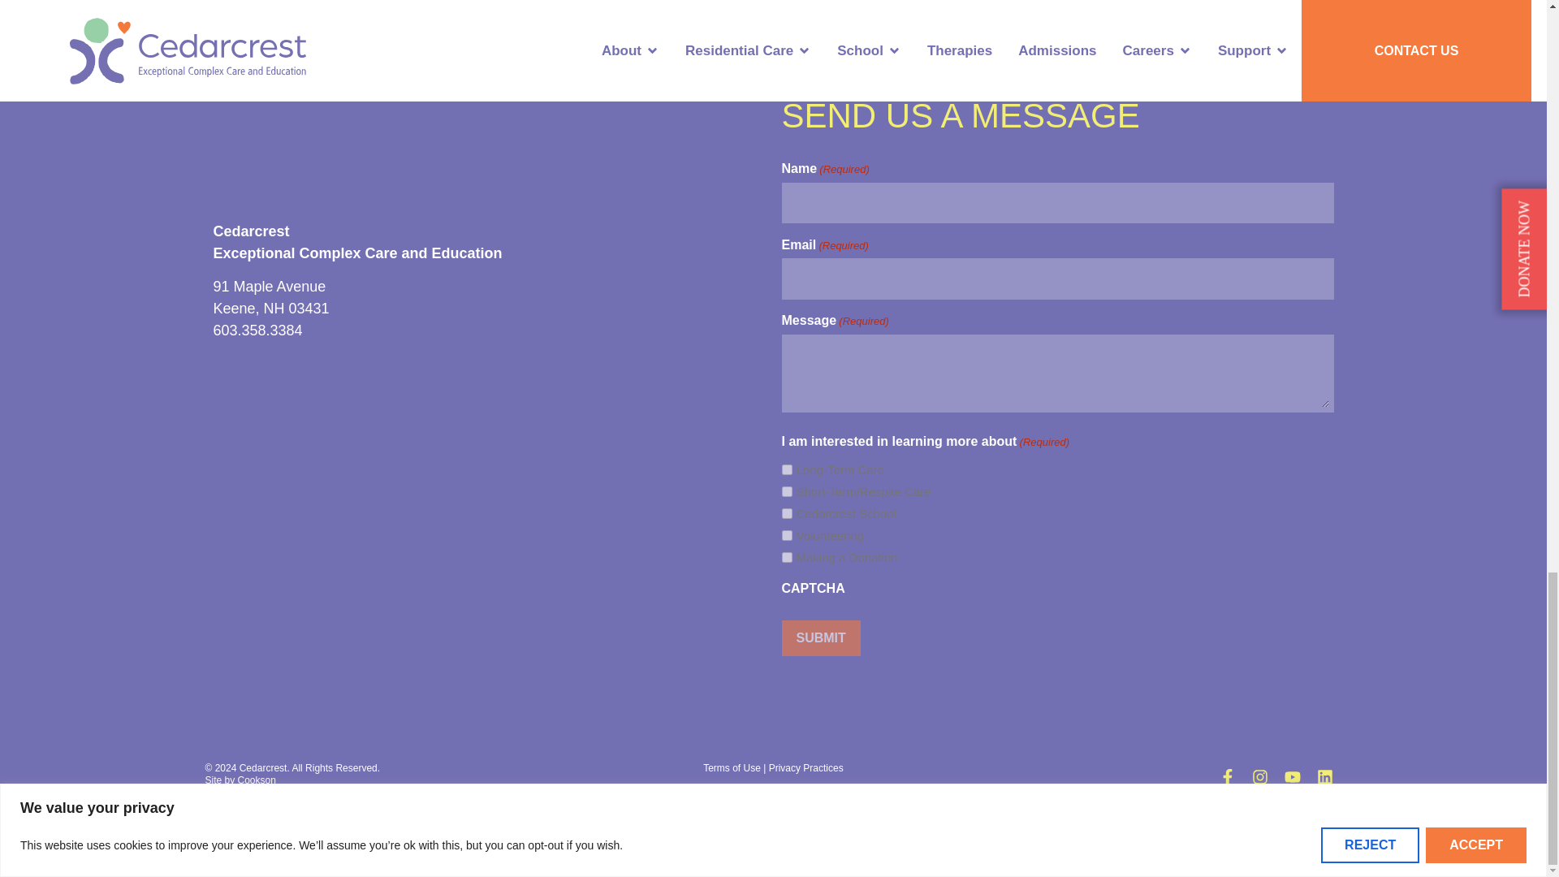  What do you see at coordinates (820, 637) in the screenshot?
I see `Submit` at bounding box center [820, 637].